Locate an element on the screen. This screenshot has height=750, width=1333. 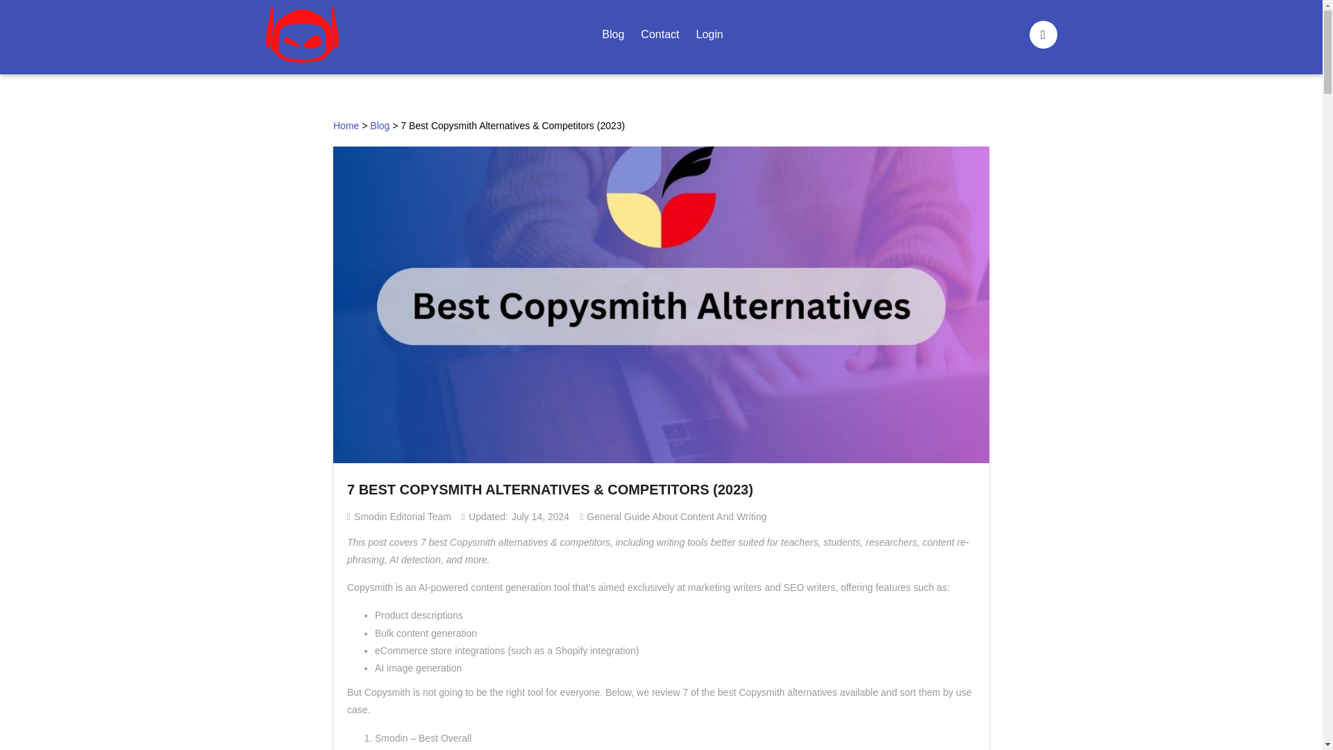
Home is located at coordinates (346, 125).